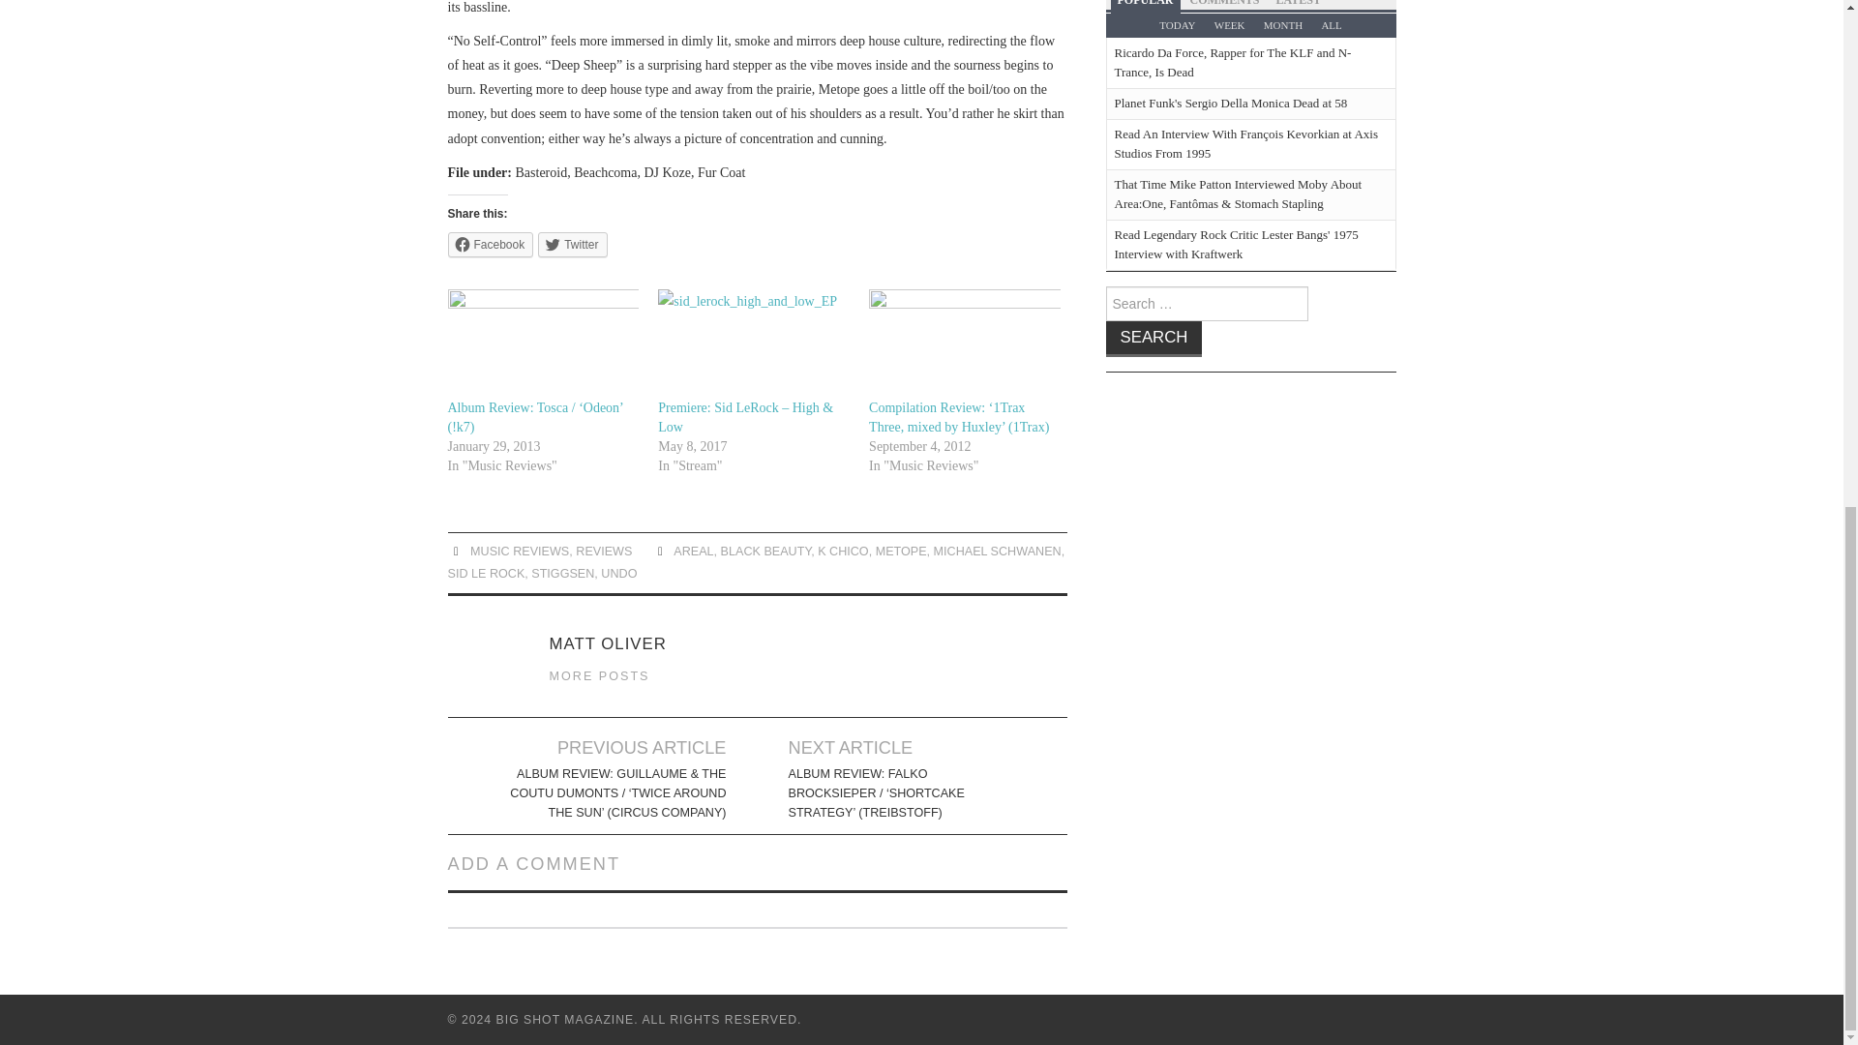 The width and height of the screenshot is (1858, 1045). I want to click on SID LE ROCK, so click(486, 574).